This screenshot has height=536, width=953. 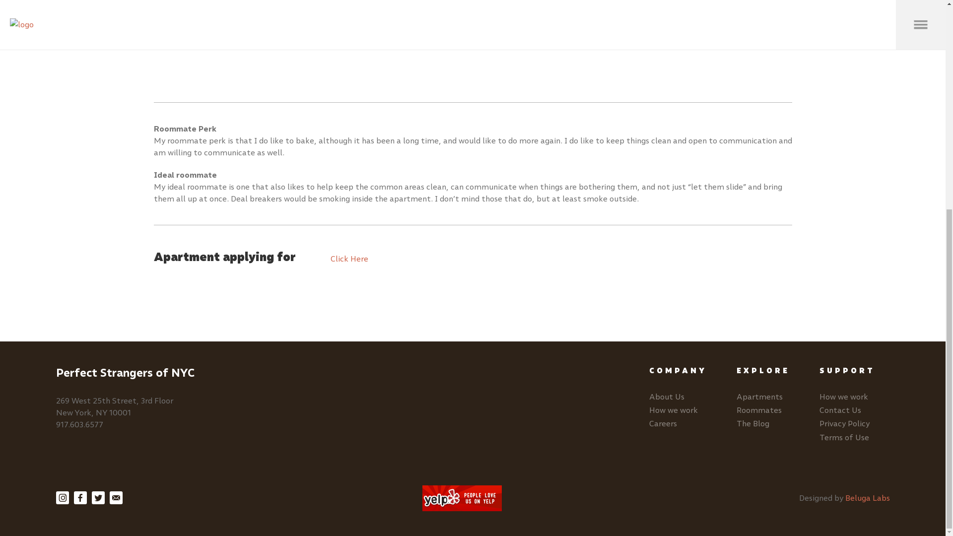 What do you see at coordinates (867, 498) in the screenshot?
I see `Beluga Labs` at bounding box center [867, 498].